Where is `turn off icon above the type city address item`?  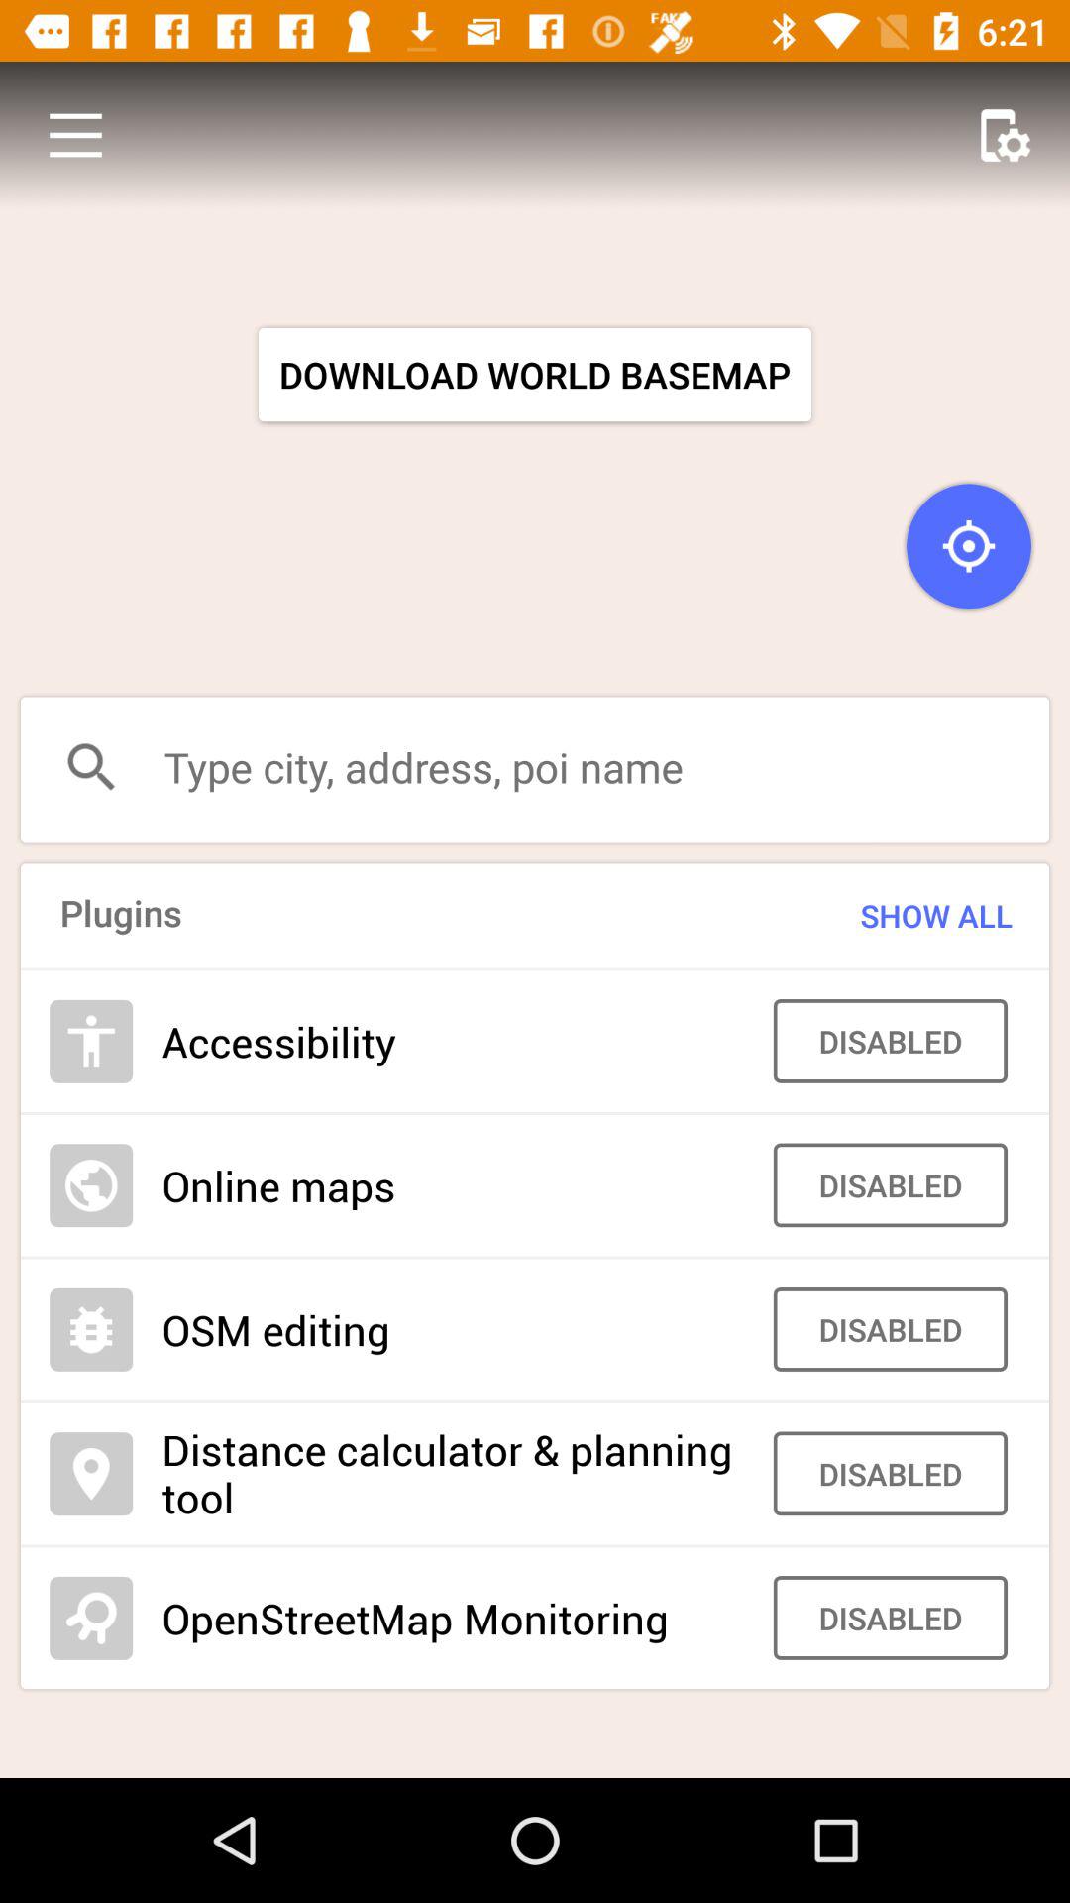 turn off icon above the type city address item is located at coordinates (75, 135).